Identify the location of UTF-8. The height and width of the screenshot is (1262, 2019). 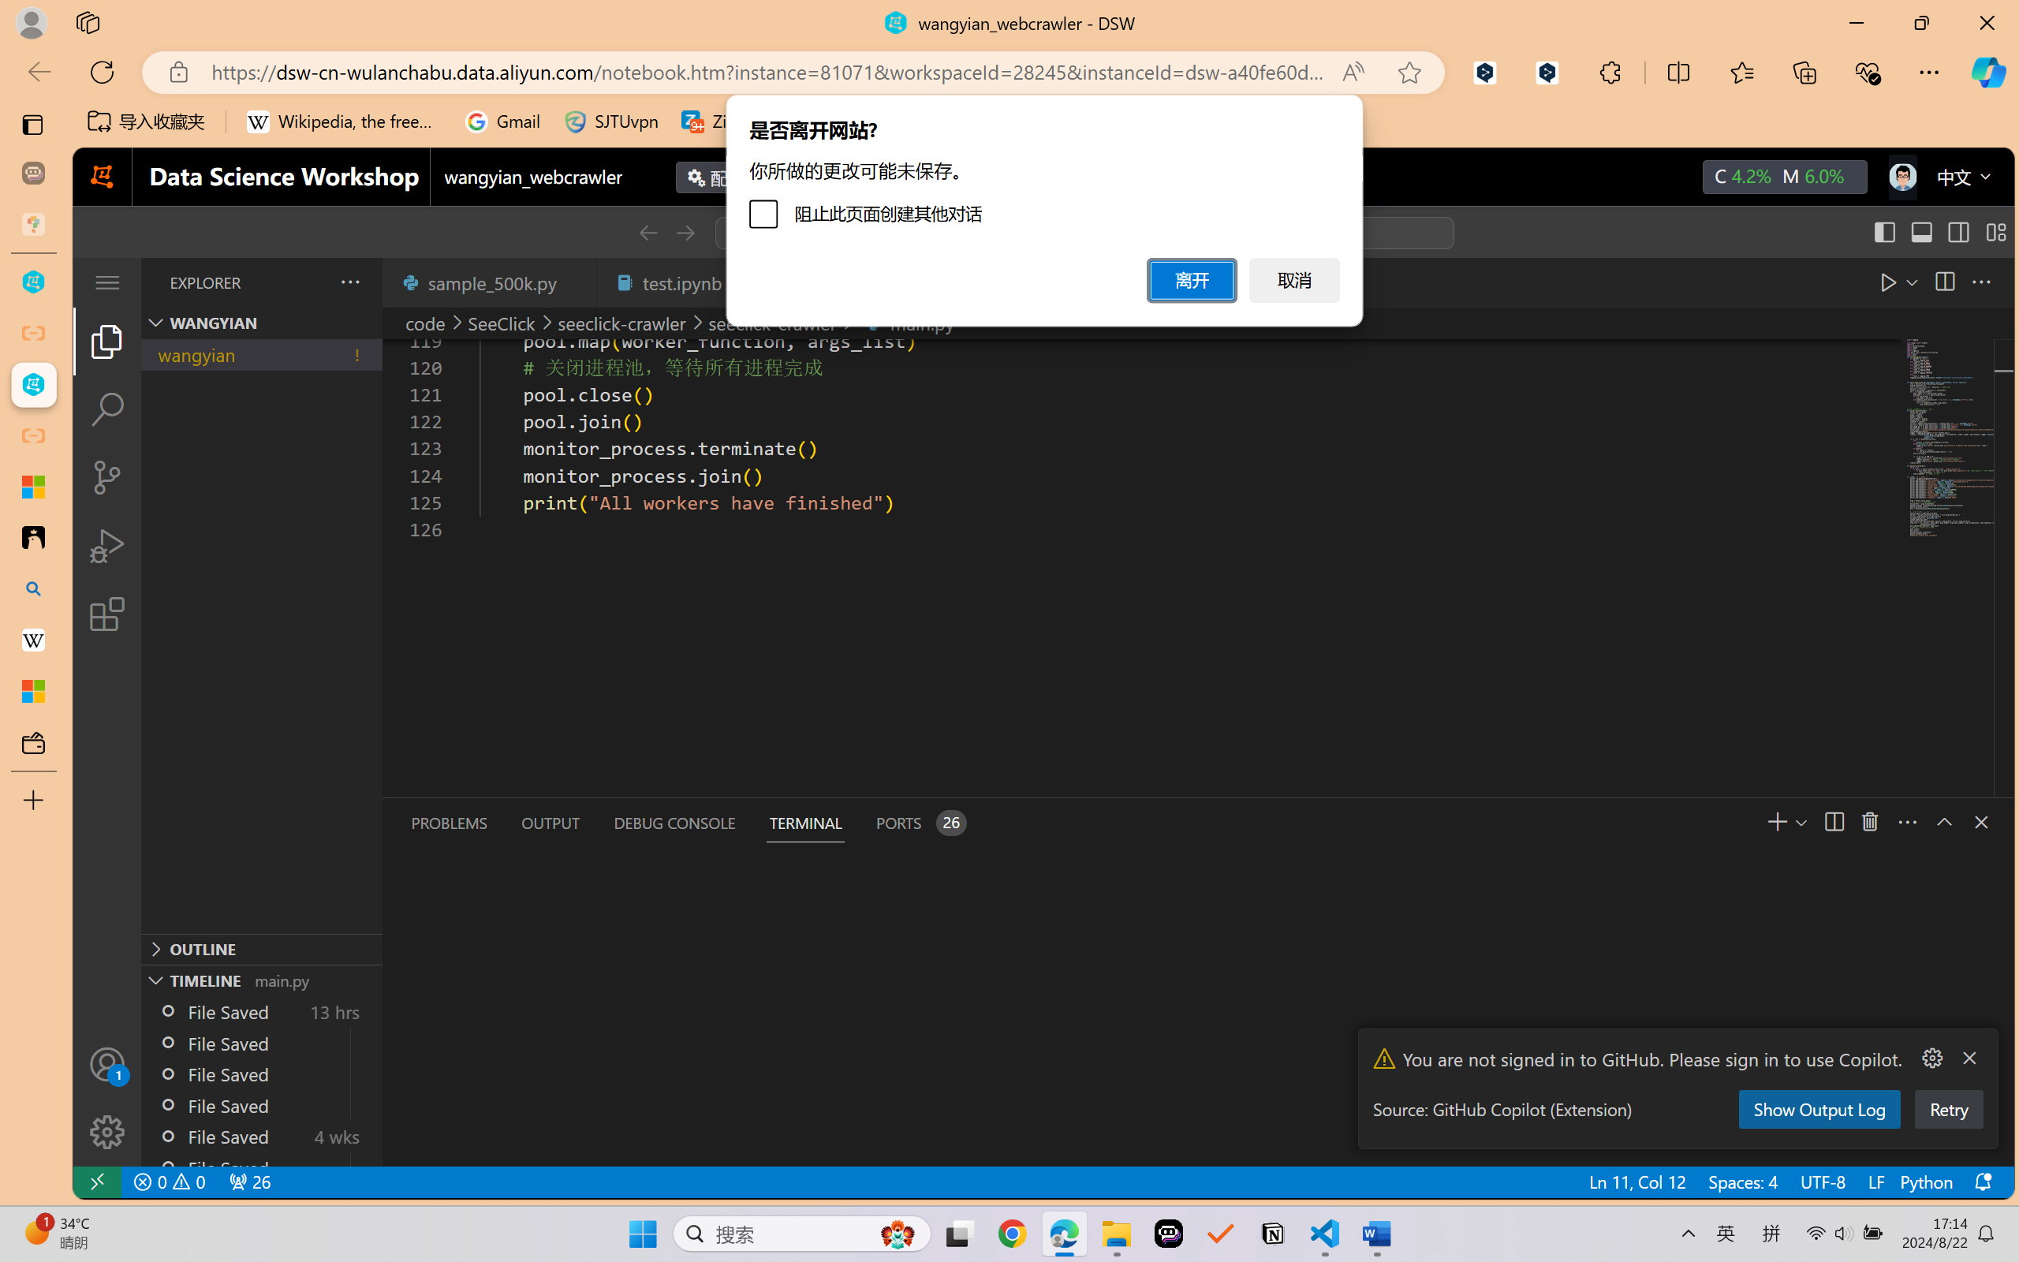
(1822, 1182).